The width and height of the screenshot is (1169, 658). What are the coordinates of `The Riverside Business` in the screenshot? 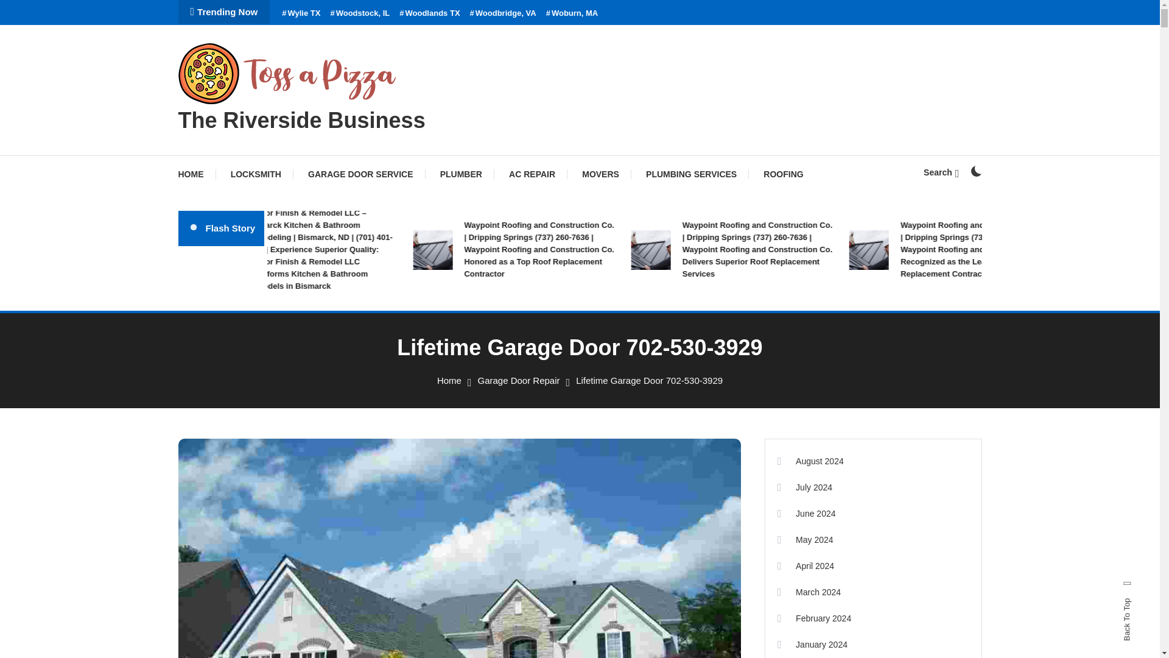 It's located at (301, 121).